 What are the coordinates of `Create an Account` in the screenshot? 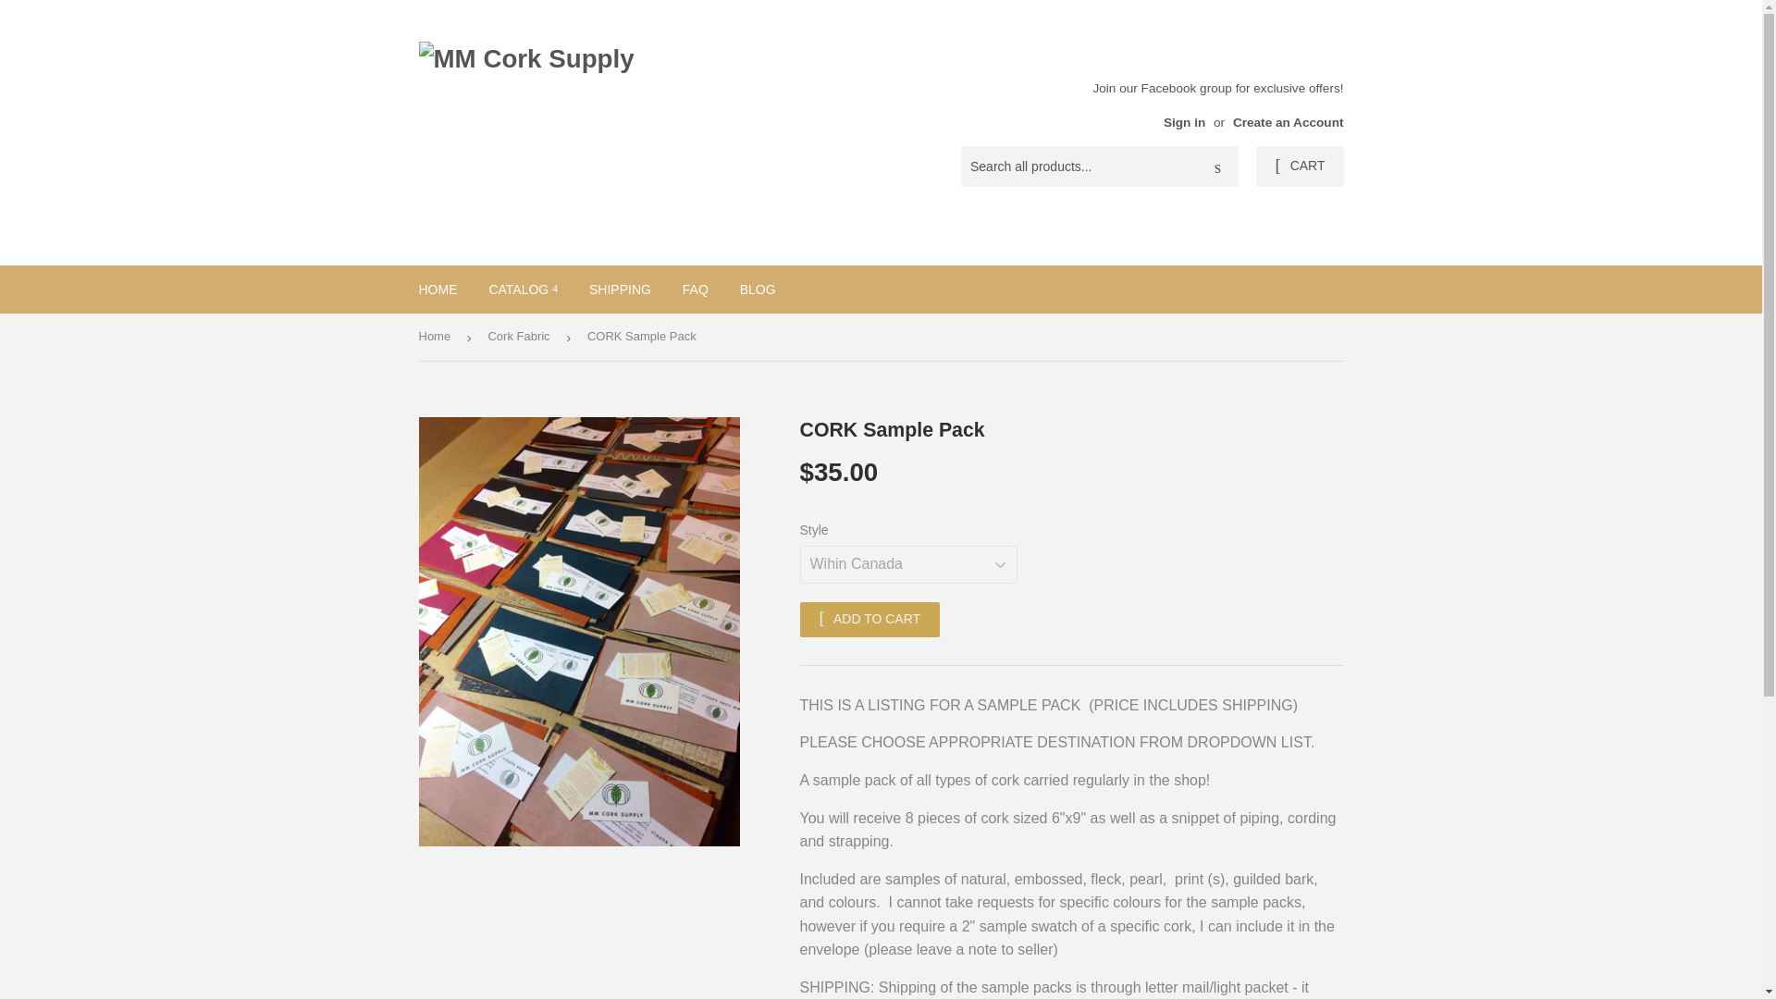 It's located at (1288, 122).